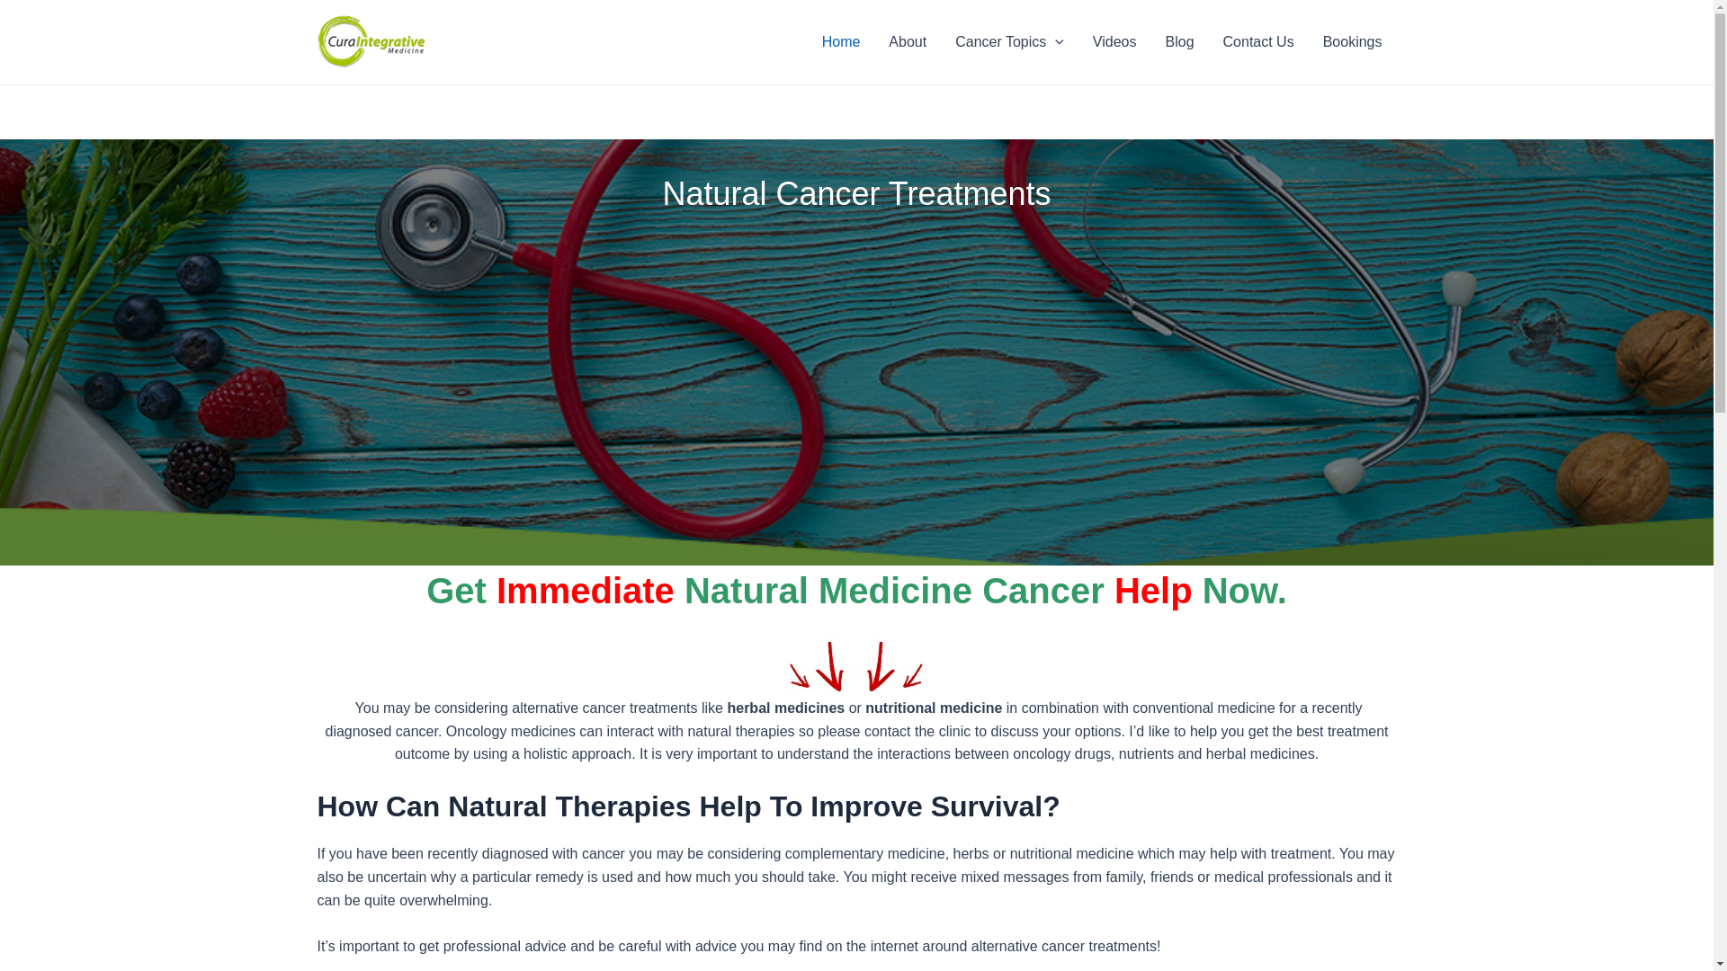  What do you see at coordinates (1353, 42) in the screenshot?
I see `Bookings` at bounding box center [1353, 42].